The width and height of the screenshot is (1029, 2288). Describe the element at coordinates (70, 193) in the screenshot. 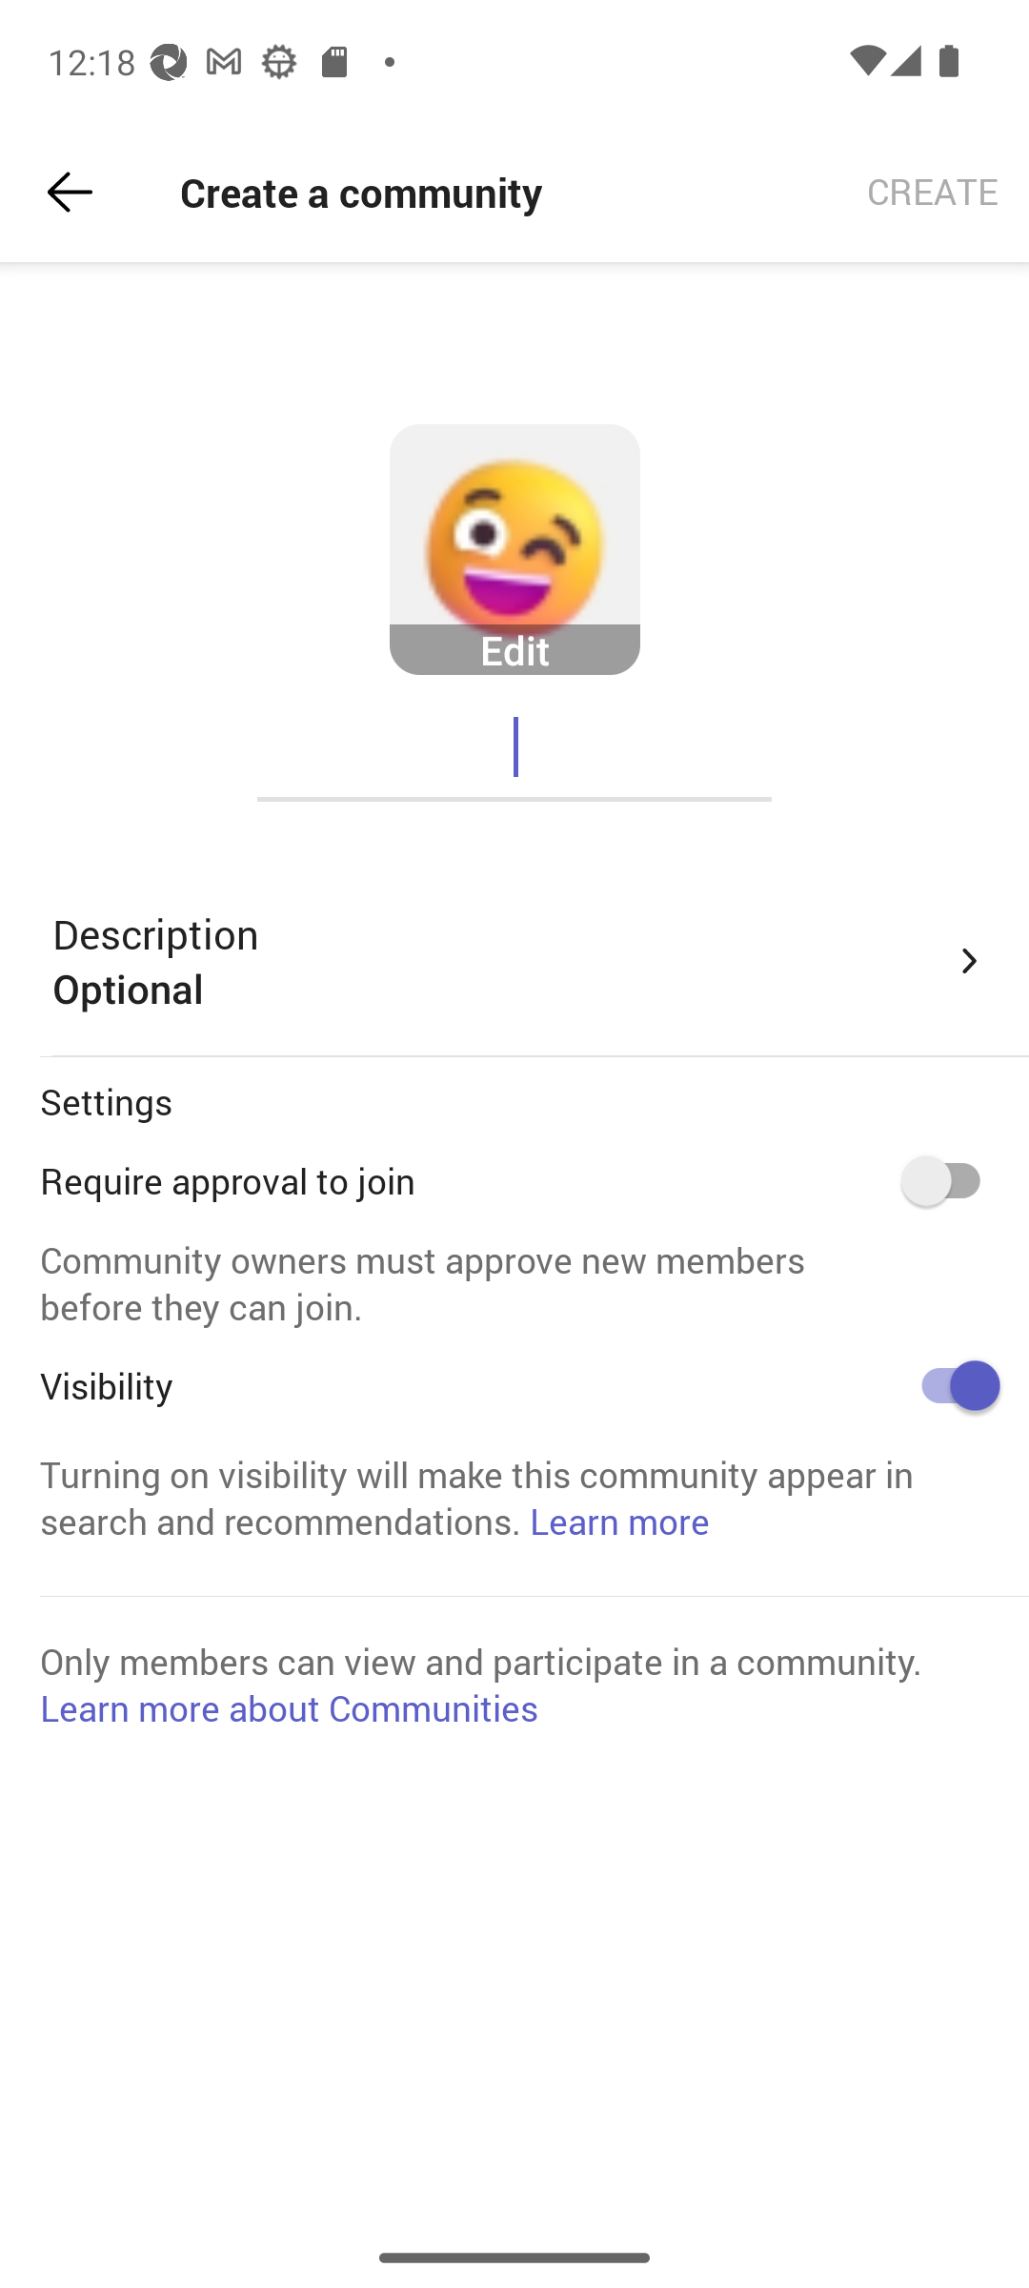

I see `Back` at that location.